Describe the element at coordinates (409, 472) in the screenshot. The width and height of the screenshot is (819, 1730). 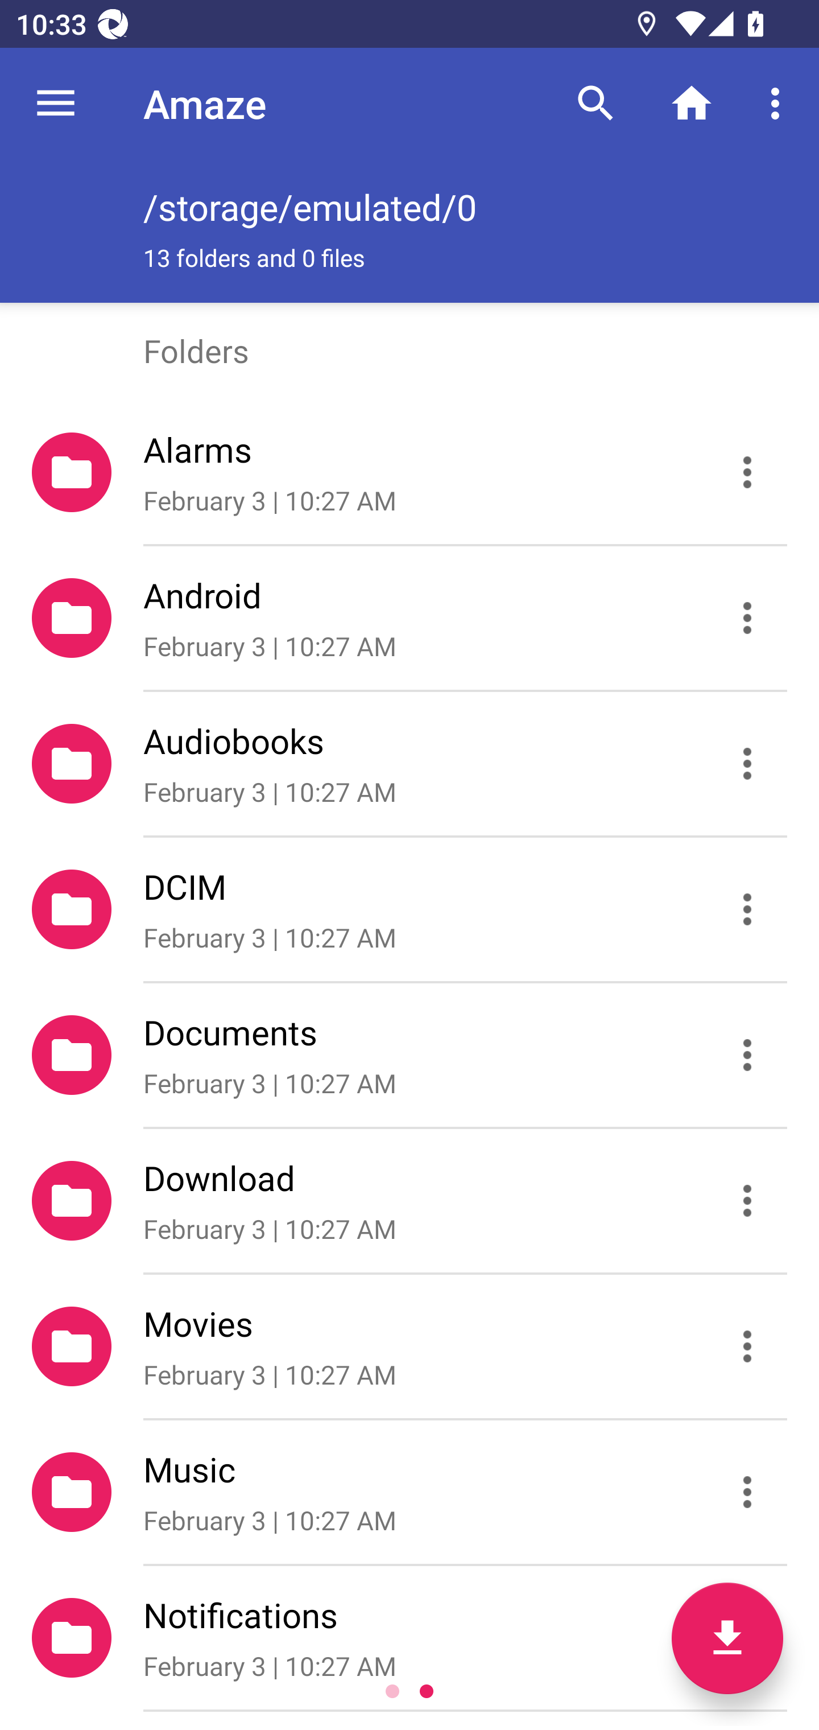
I see `Alarms February 3 | 10:27 AM` at that location.